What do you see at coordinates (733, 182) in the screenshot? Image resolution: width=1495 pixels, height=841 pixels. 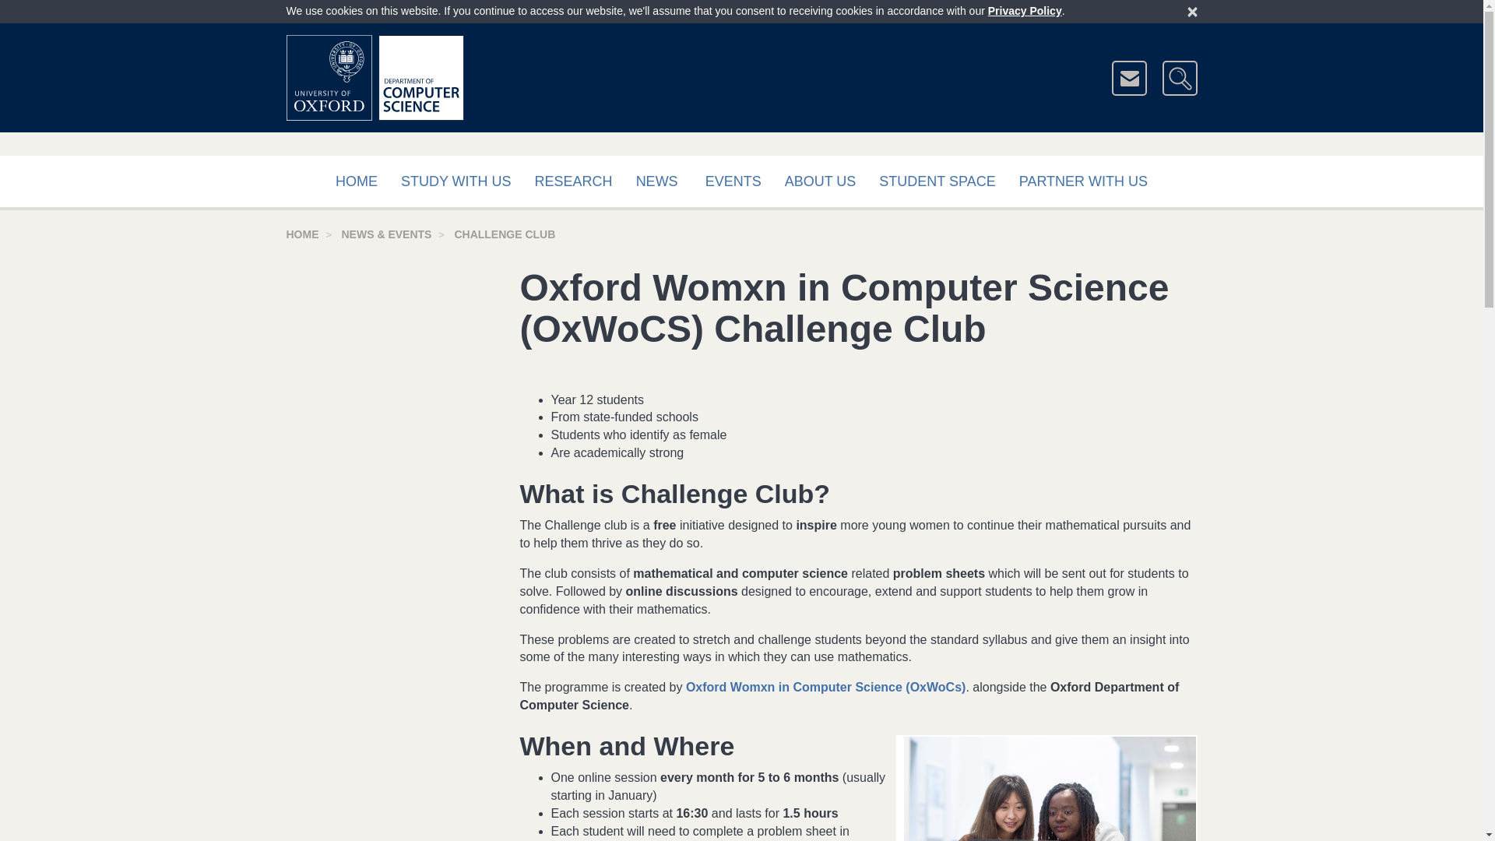 I see `EVENTS` at bounding box center [733, 182].